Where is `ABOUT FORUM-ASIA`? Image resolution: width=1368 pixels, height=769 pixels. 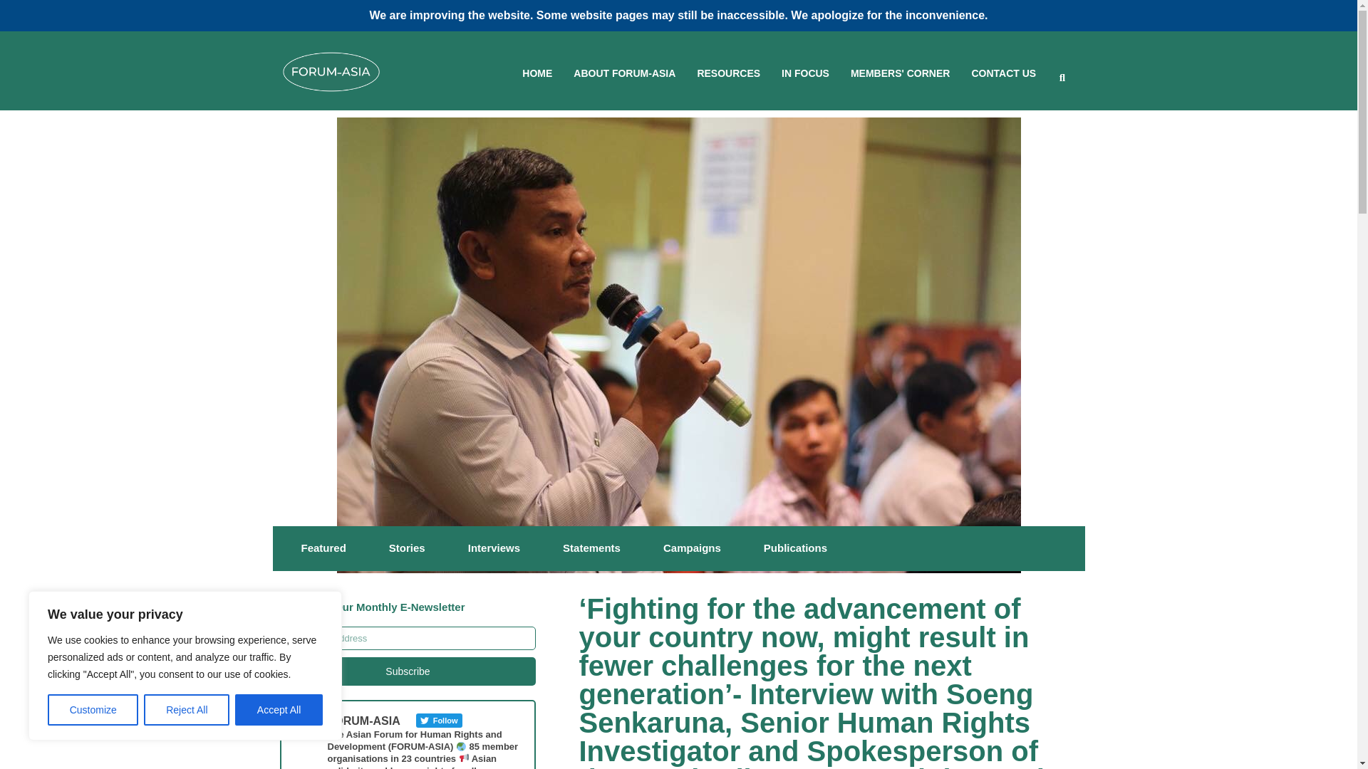 ABOUT FORUM-ASIA is located at coordinates (624, 74).